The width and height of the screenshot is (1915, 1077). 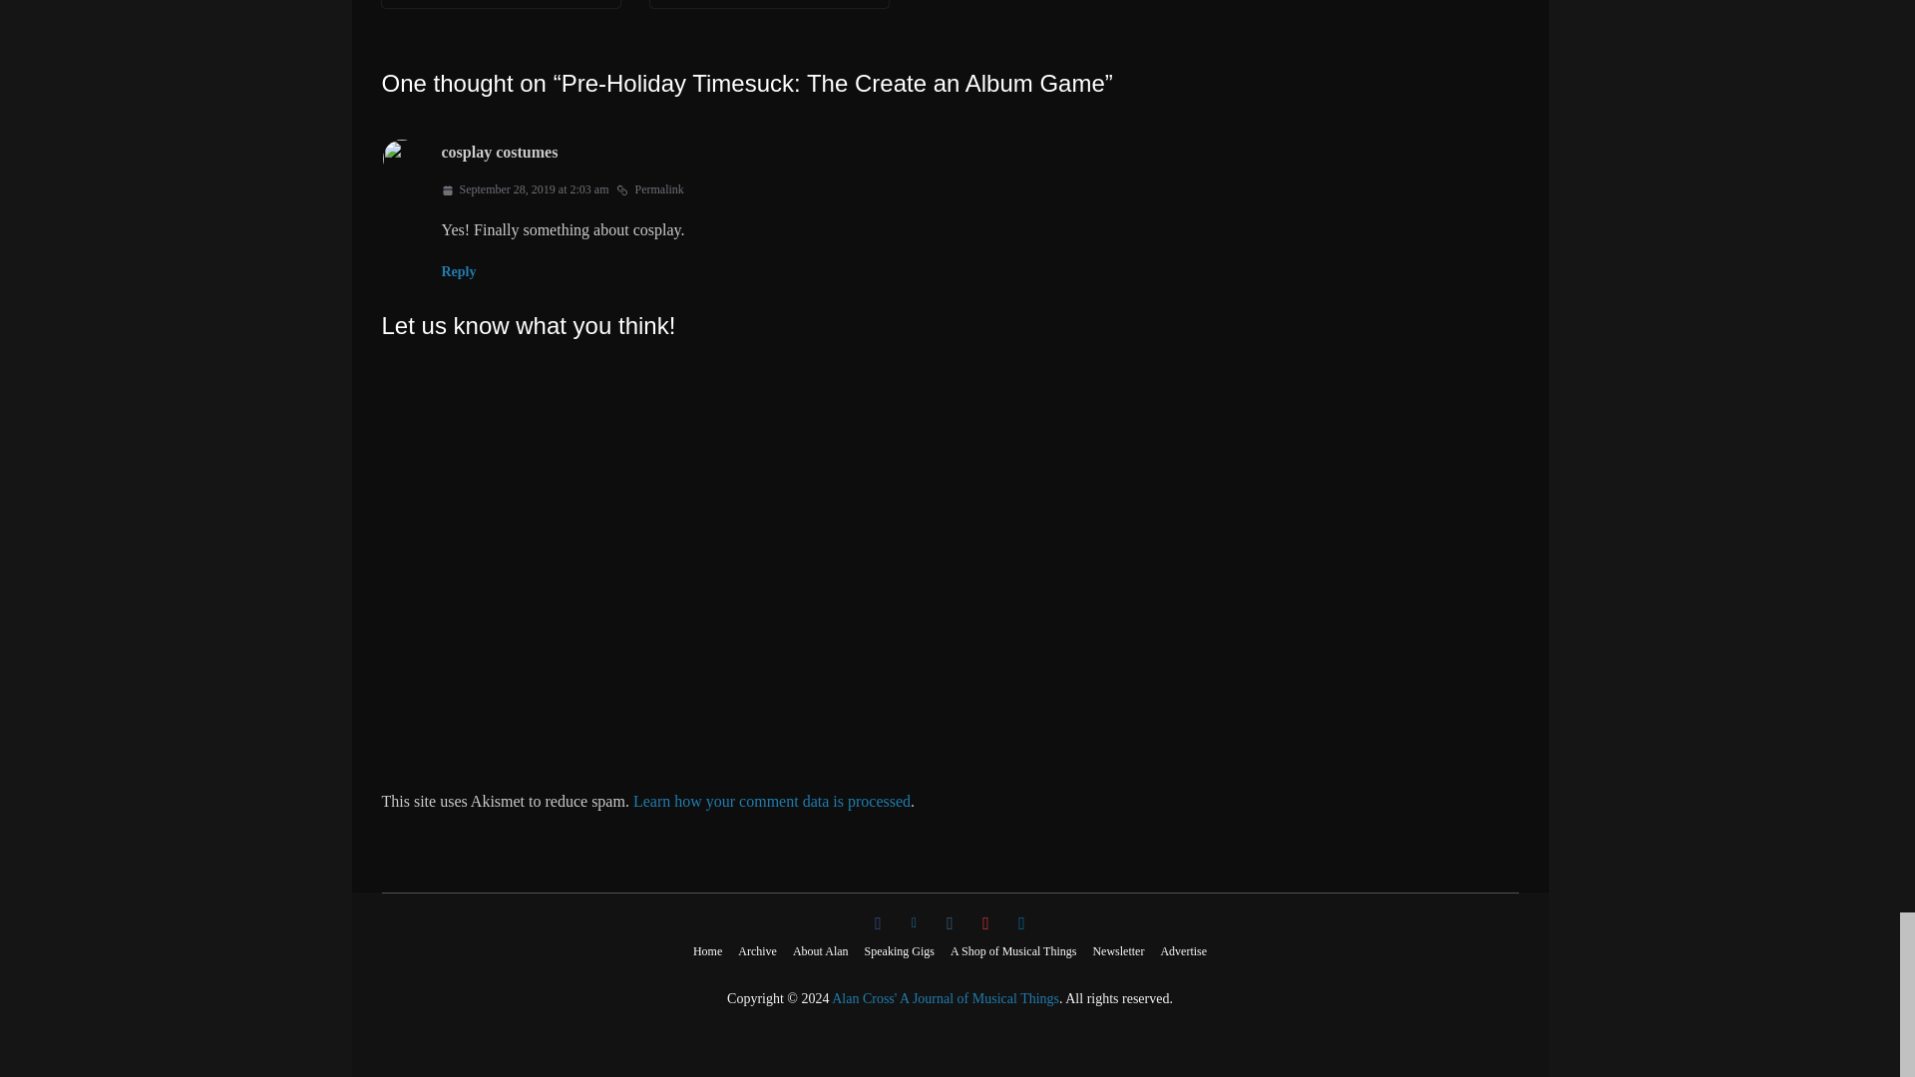 I want to click on Alan Cross' A Journal of Musical Things, so click(x=945, y=997).